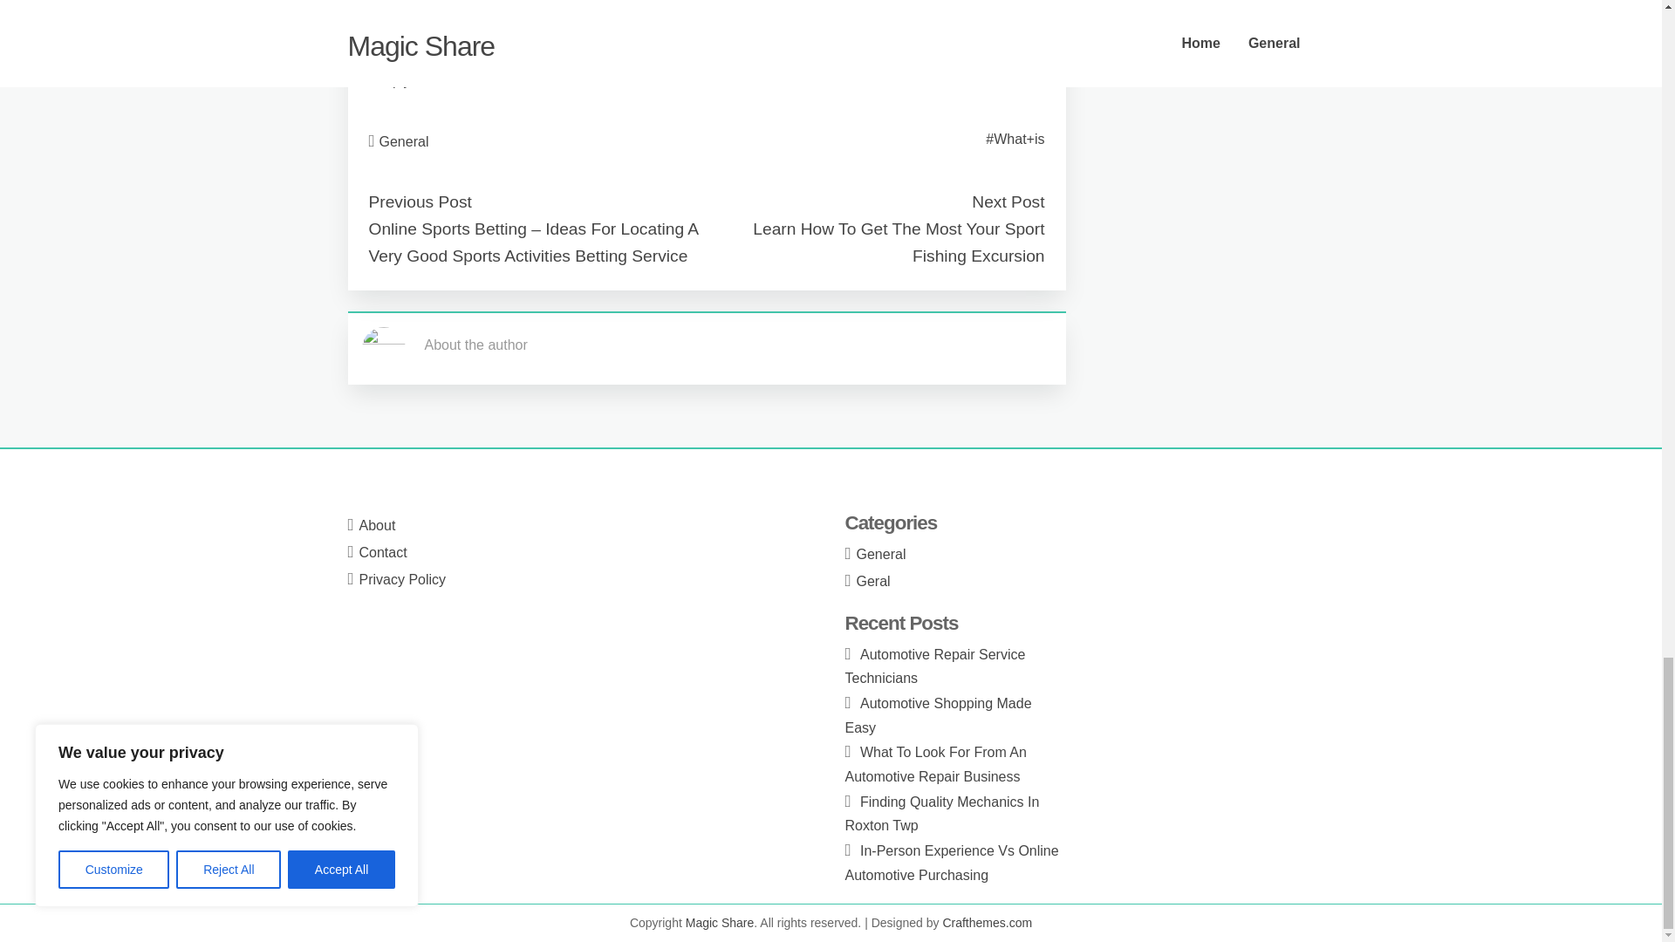 This screenshot has height=942, width=1675. Describe the element at coordinates (1007, 201) in the screenshot. I see `Next Post` at that location.